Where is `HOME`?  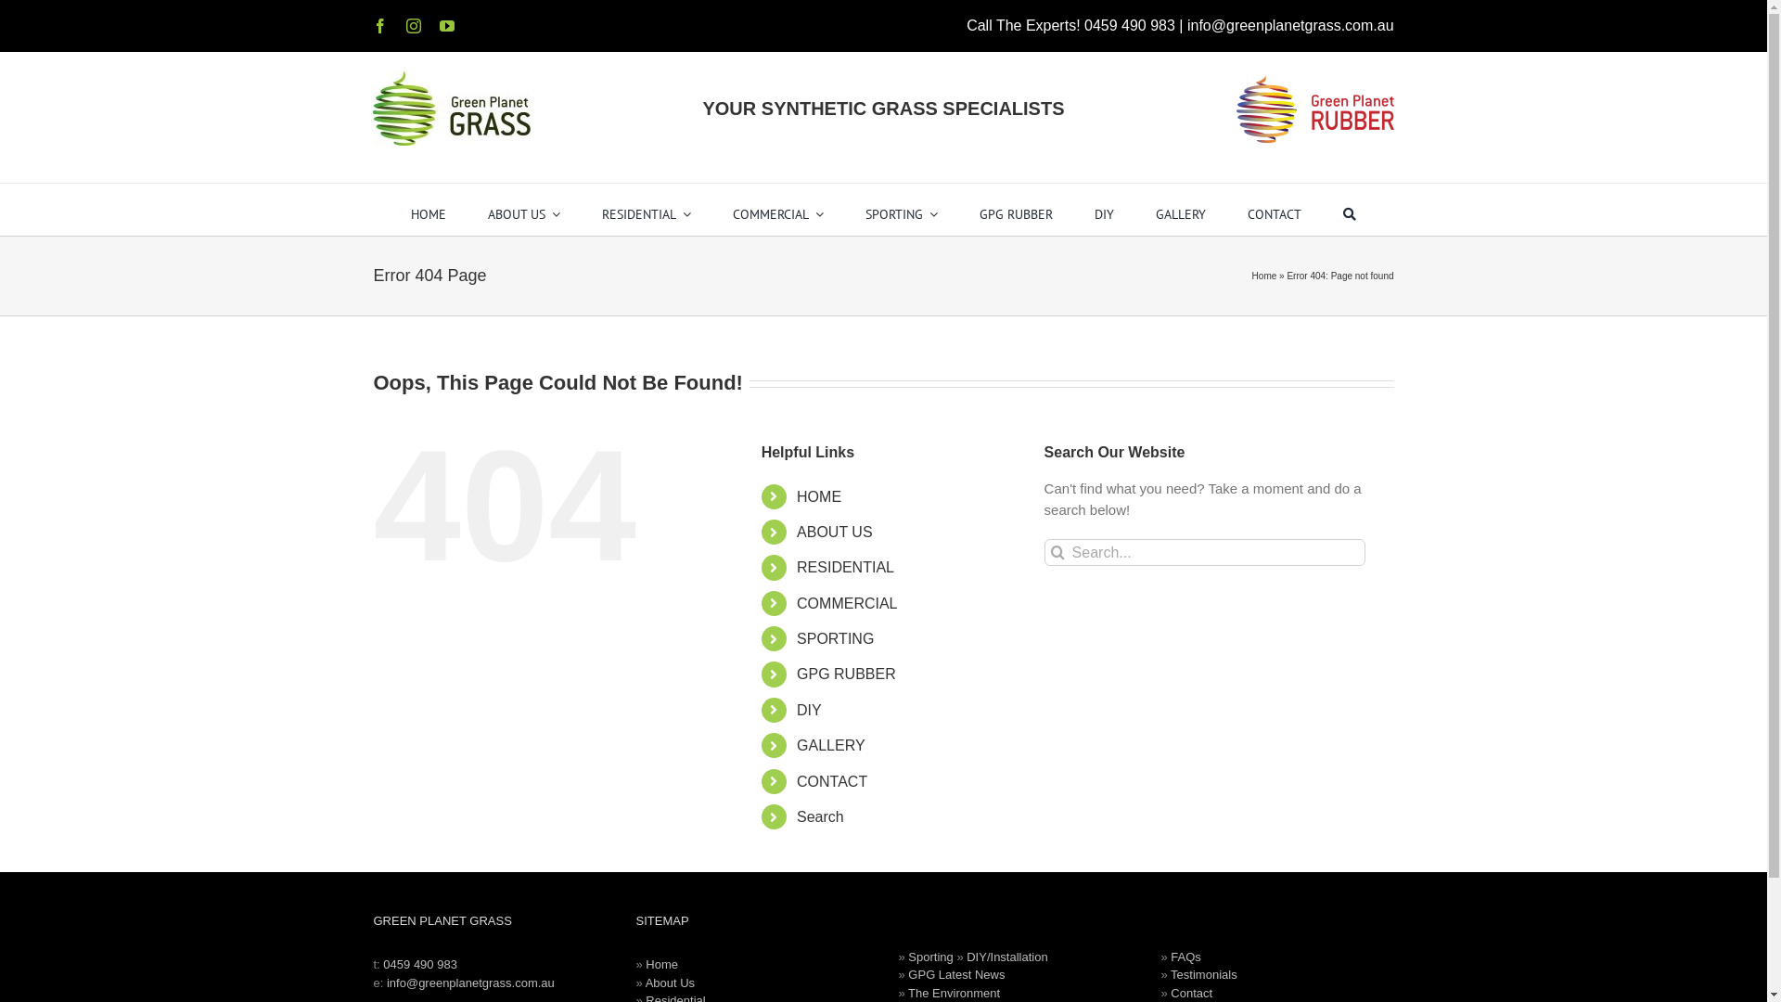
HOME is located at coordinates (429, 210).